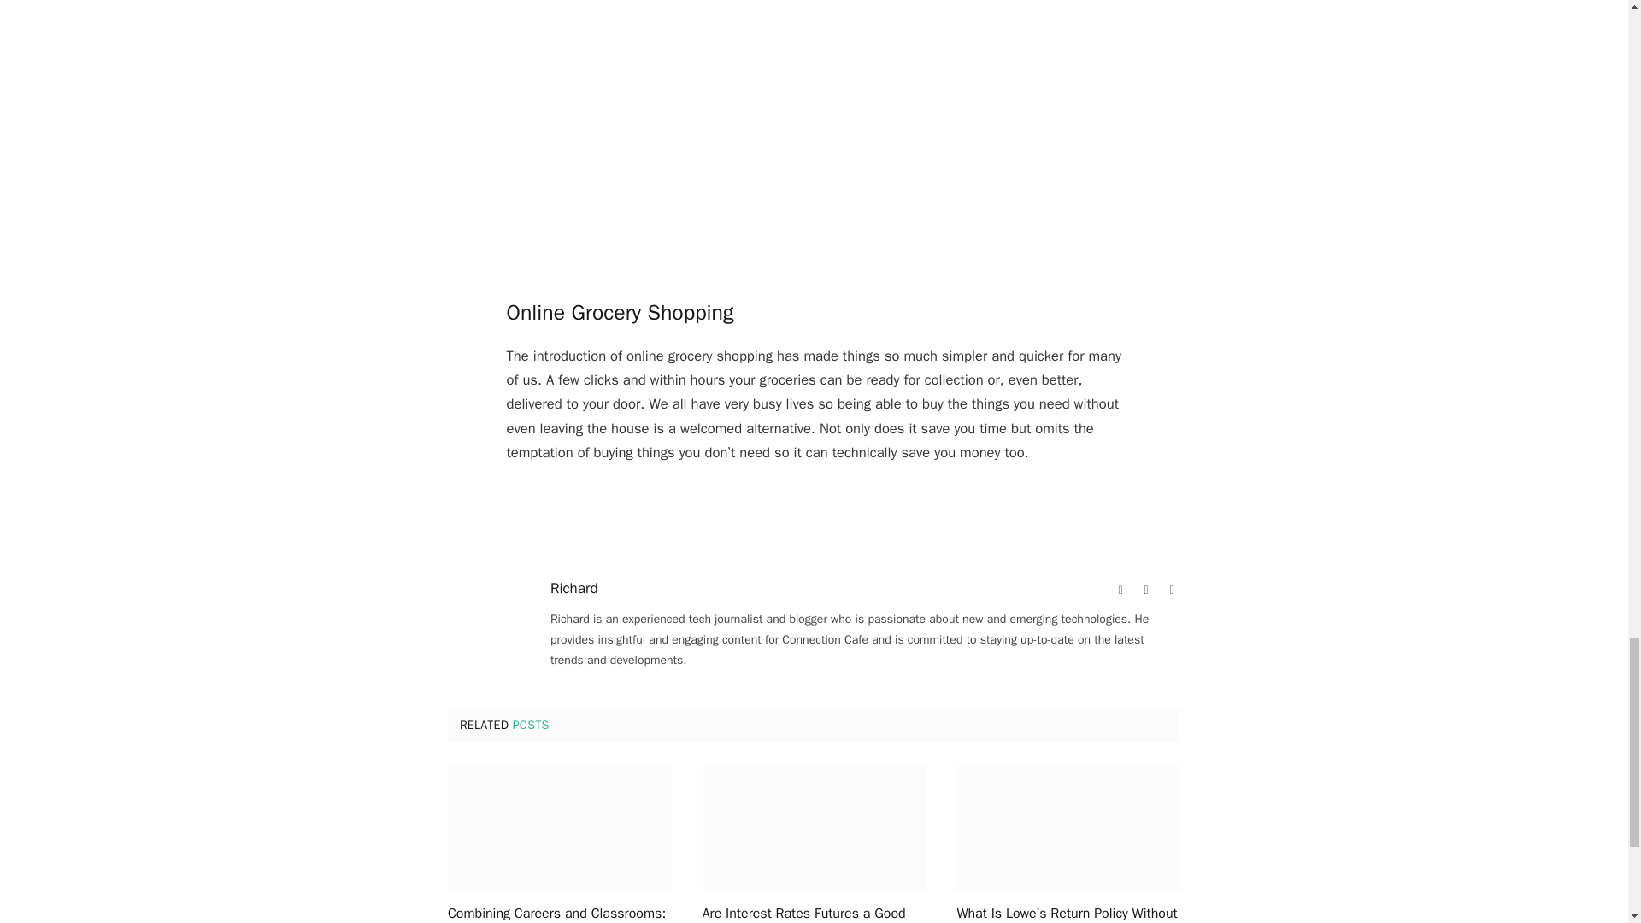 Image resolution: width=1641 pixels, height=923 pixels. Describe the element at coordinates (1171, 590) in the screenshot. I see `Twitter` at that location.